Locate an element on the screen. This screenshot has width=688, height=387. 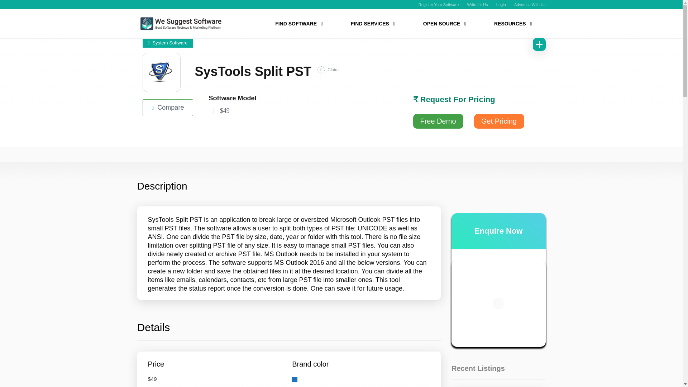
Write for Us is located at coordinates (477, 4).